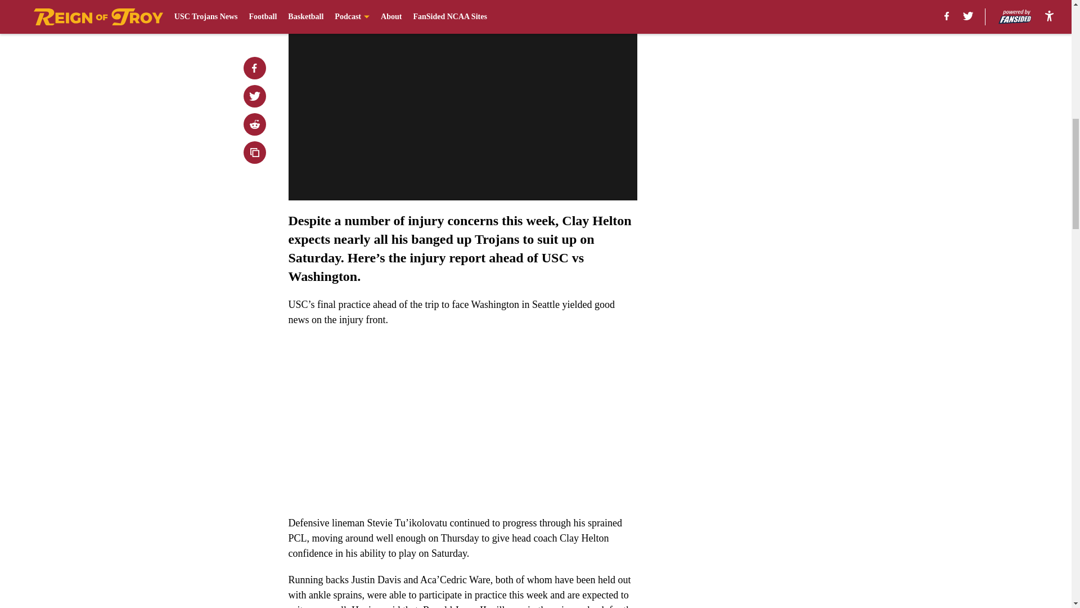 The height and width of the screenshot is (608, 1080). What do you see at coordinates (777, 74) in the screenshot?
I see `3rd party ad content` at bounding box center [777, 74].